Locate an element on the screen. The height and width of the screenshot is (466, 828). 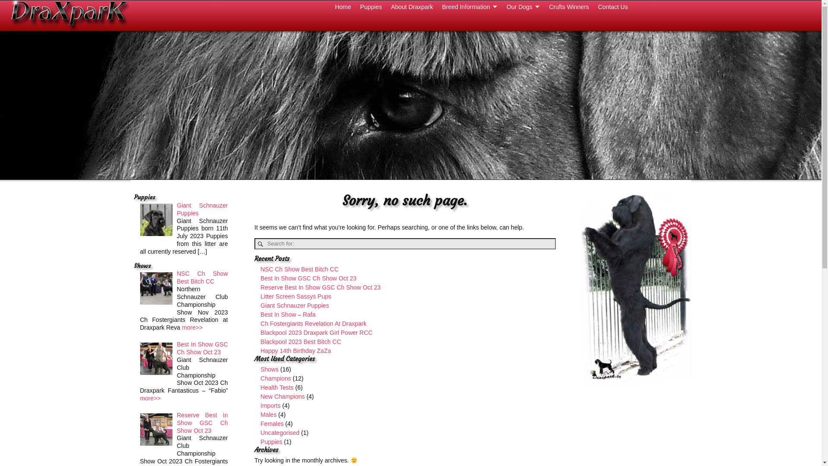
Our Dogs is located at coordinates (523, 7).